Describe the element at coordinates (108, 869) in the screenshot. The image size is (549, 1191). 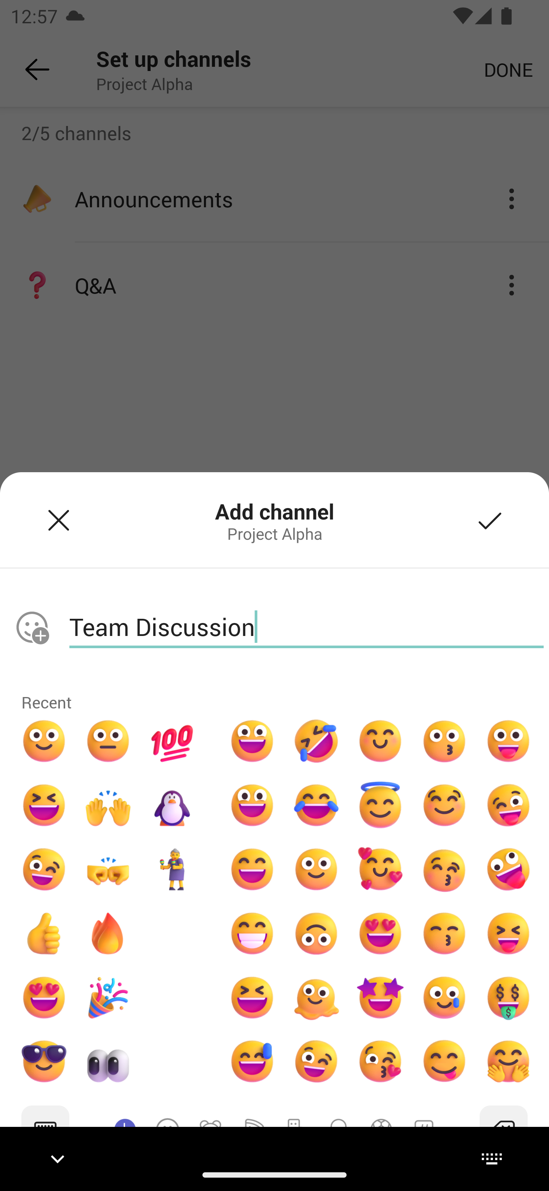
I see `Fist bump emoji` at that location.